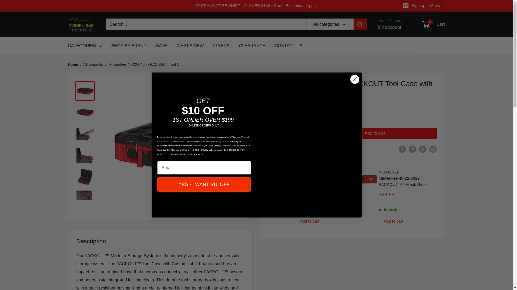  What do you see at coordinates (422, 6) in the screenshot?
I see `Sign up to Save` at bounding box center [422, 6].